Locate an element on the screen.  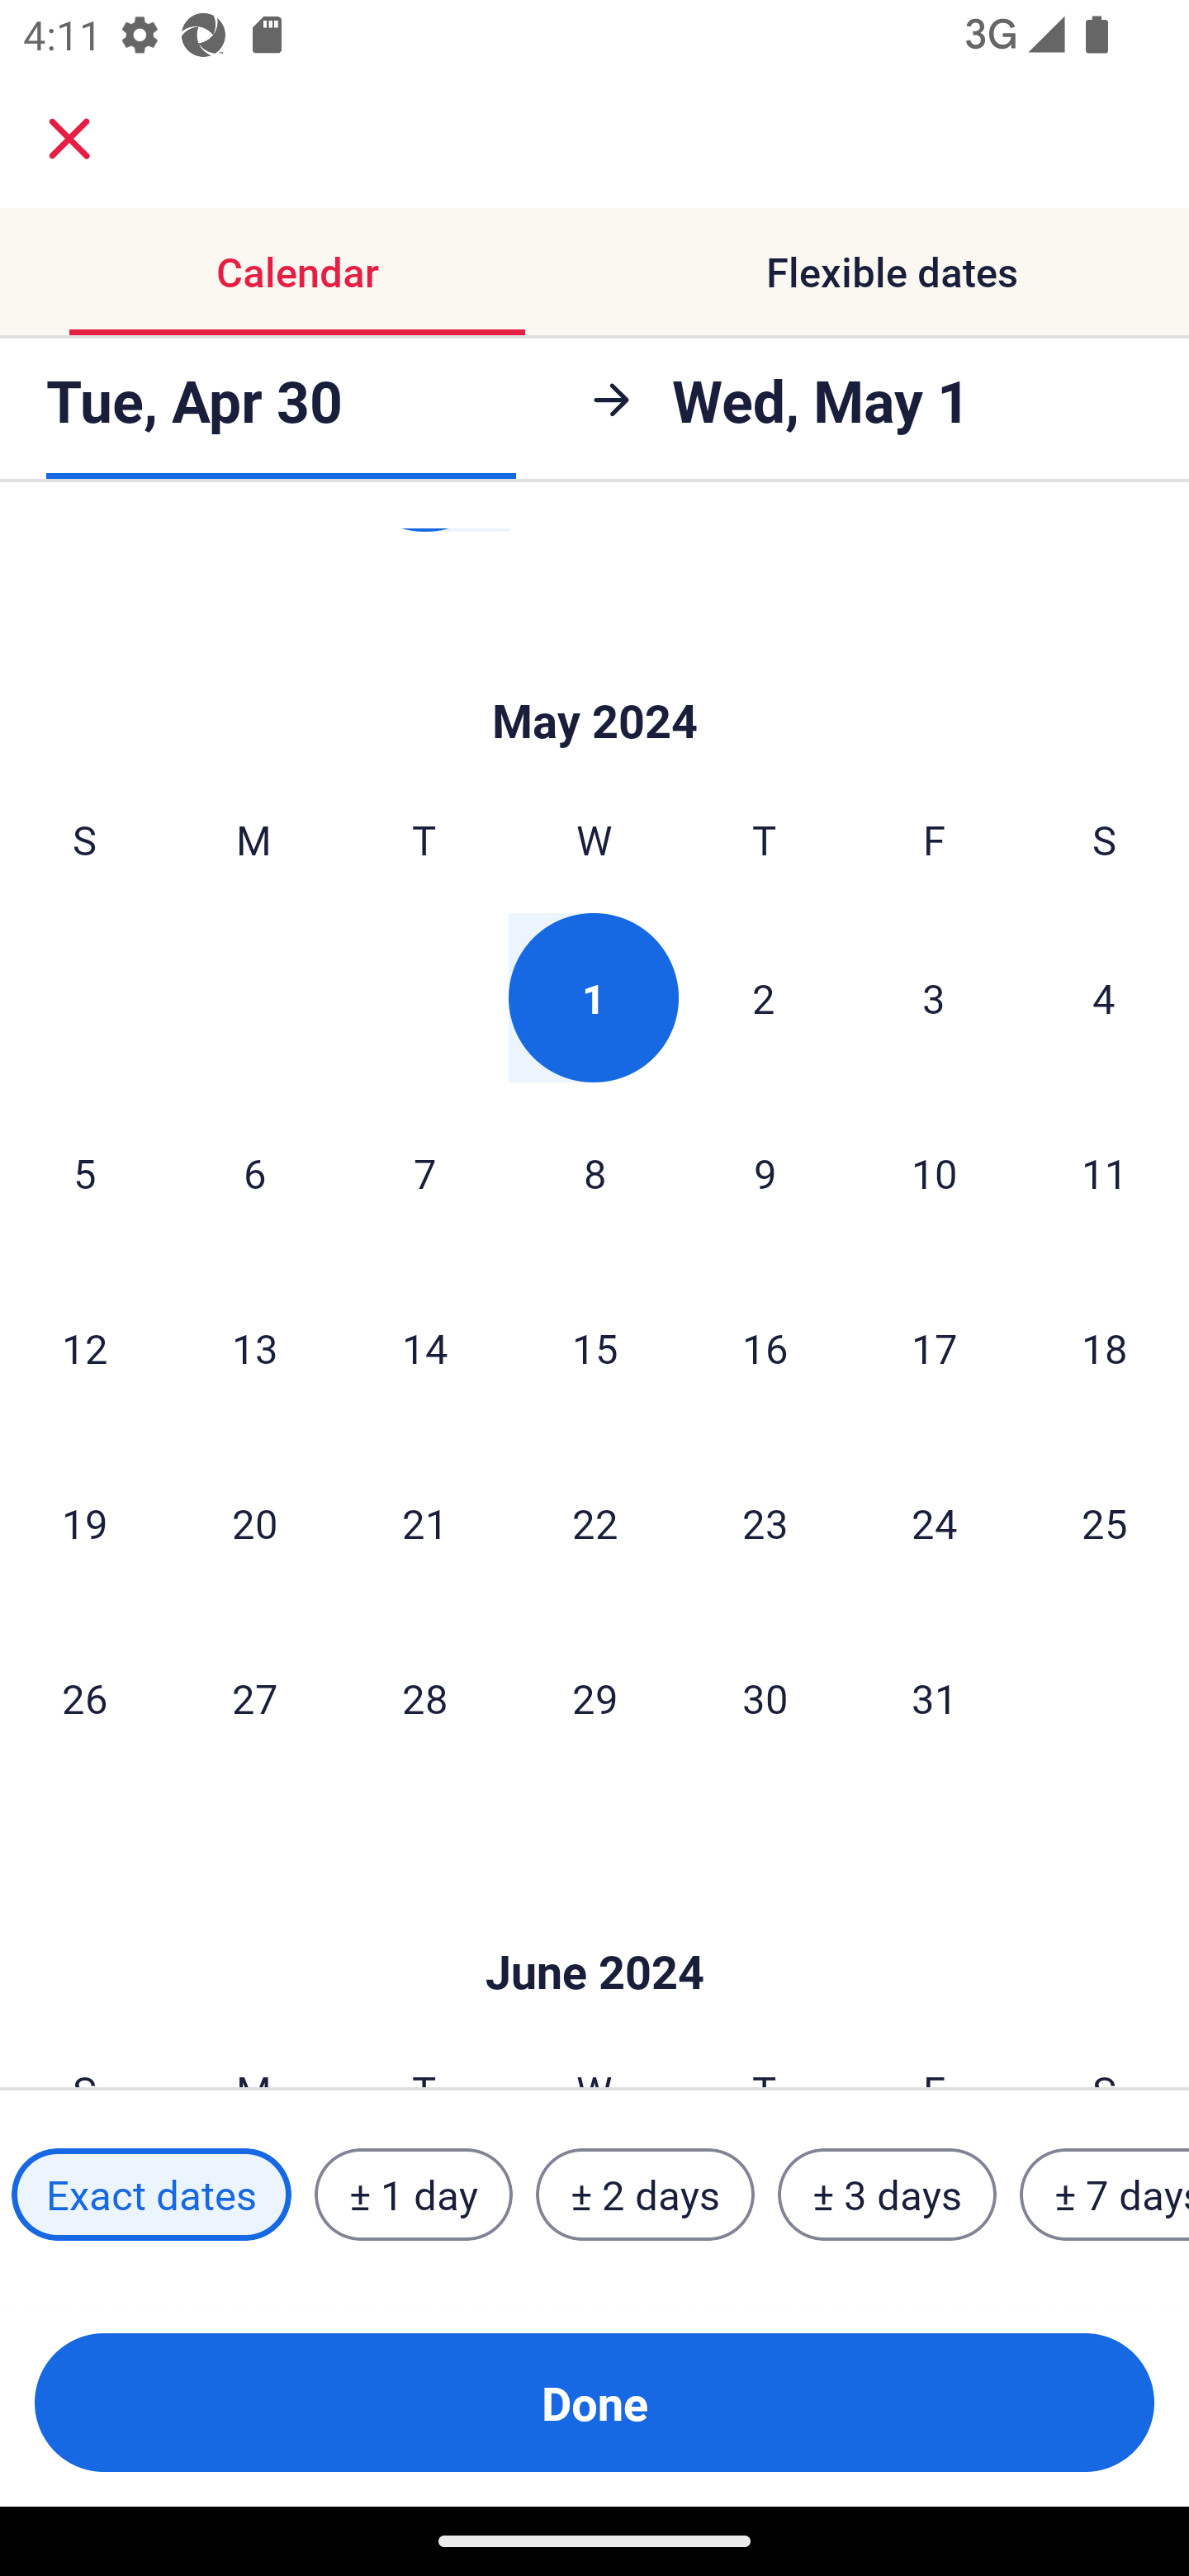
4 Saturday, May 4, 2024 is located at coordinates (1104, 997).